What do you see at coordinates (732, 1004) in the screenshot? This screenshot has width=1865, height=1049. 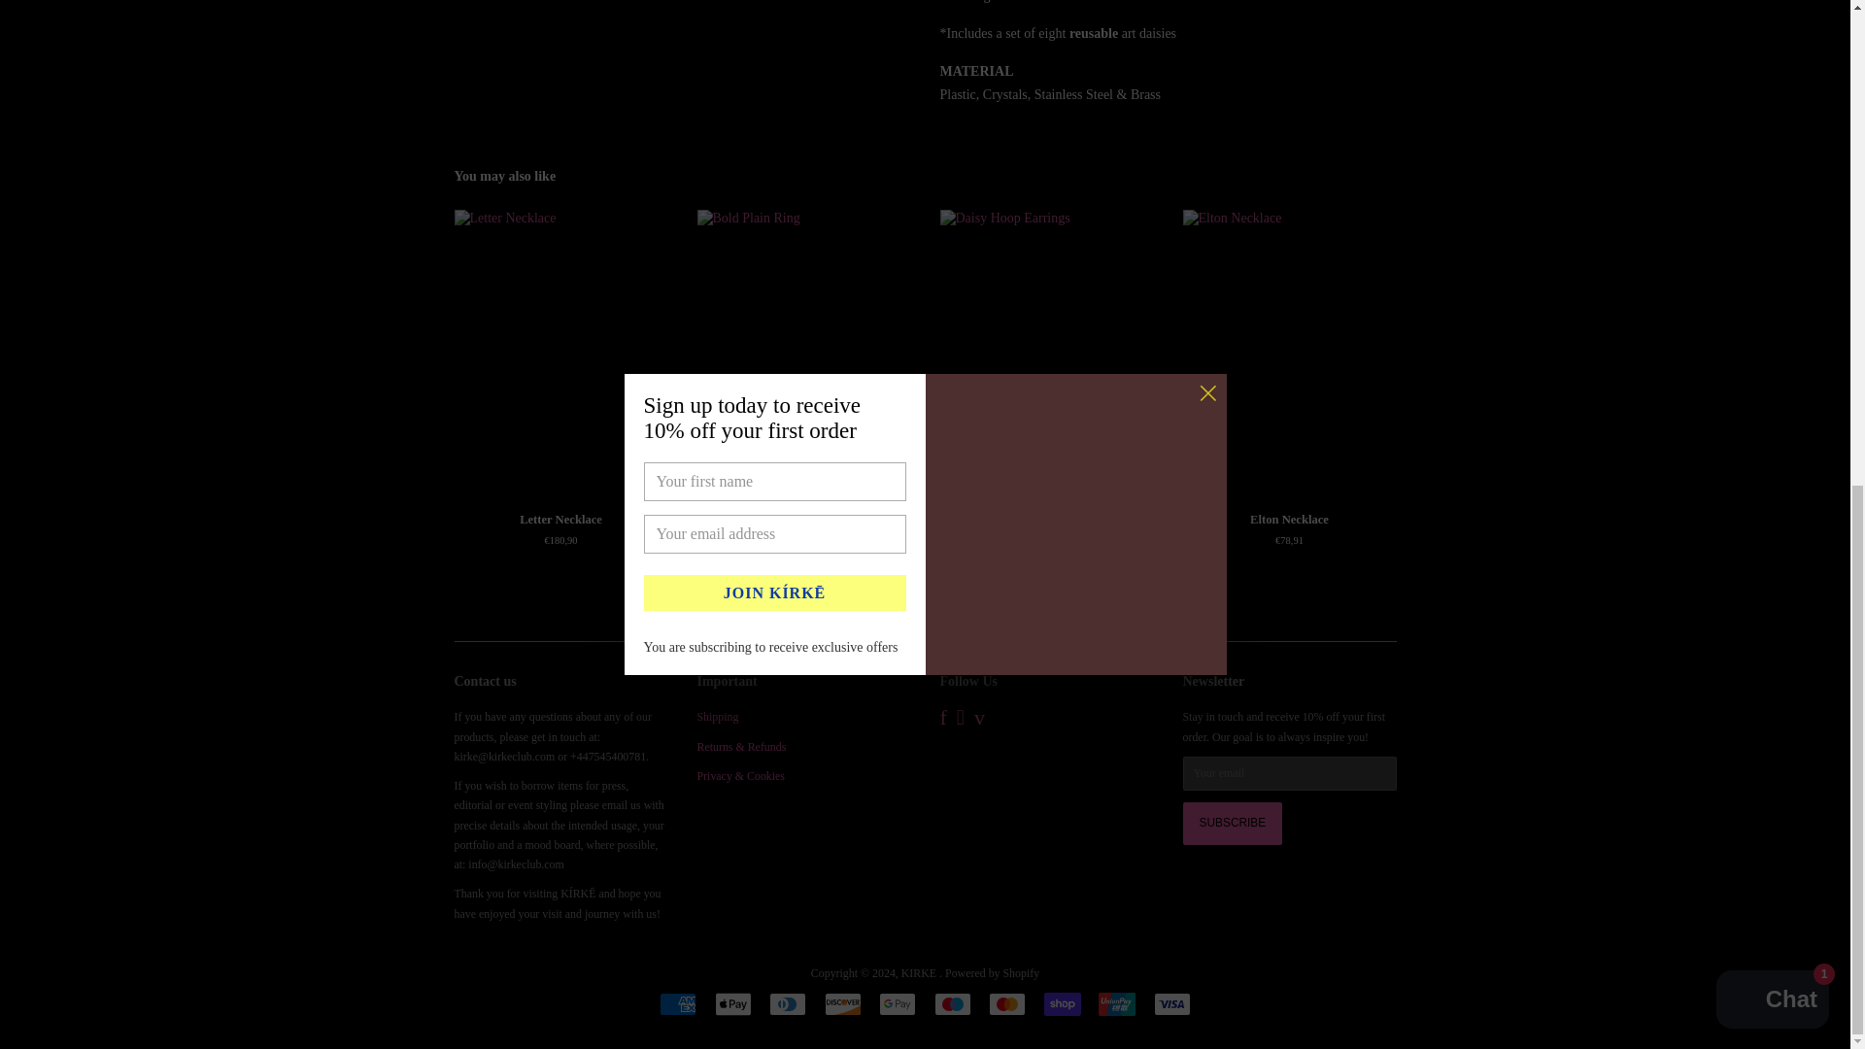 I see `Apple Pay` at bounding box center [732, 1004].